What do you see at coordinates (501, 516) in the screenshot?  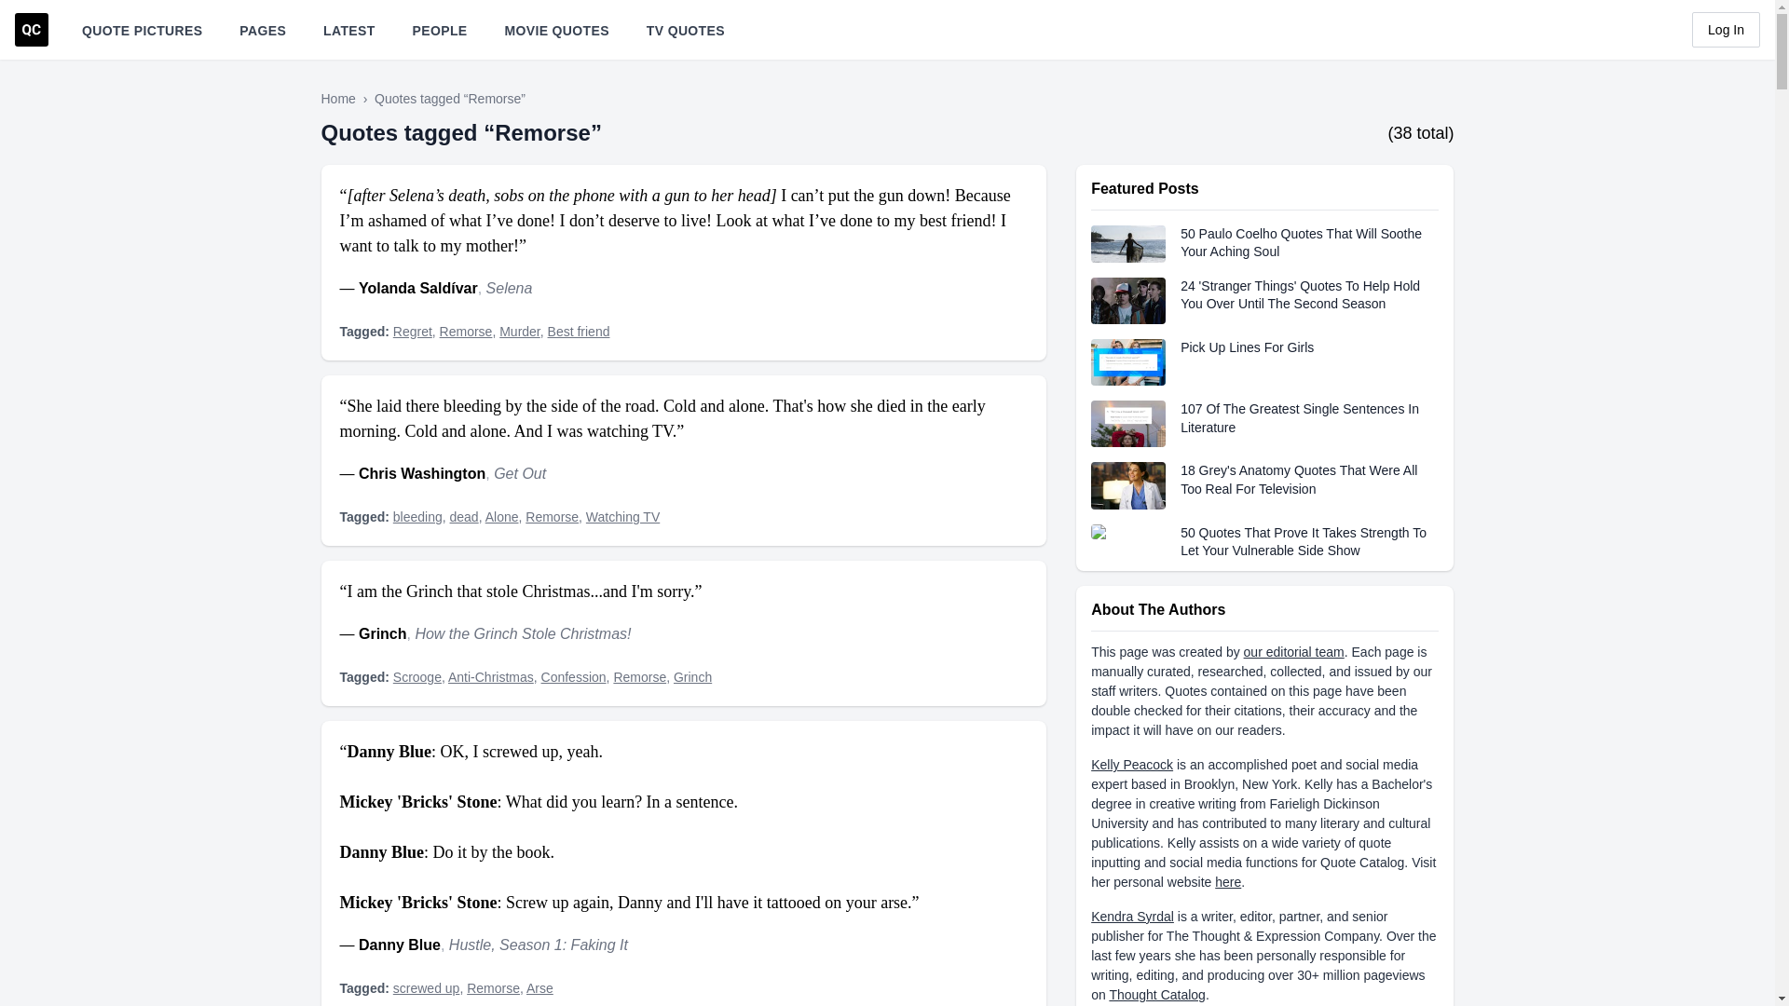 I see `Alone` at bounding box center [501, 516].